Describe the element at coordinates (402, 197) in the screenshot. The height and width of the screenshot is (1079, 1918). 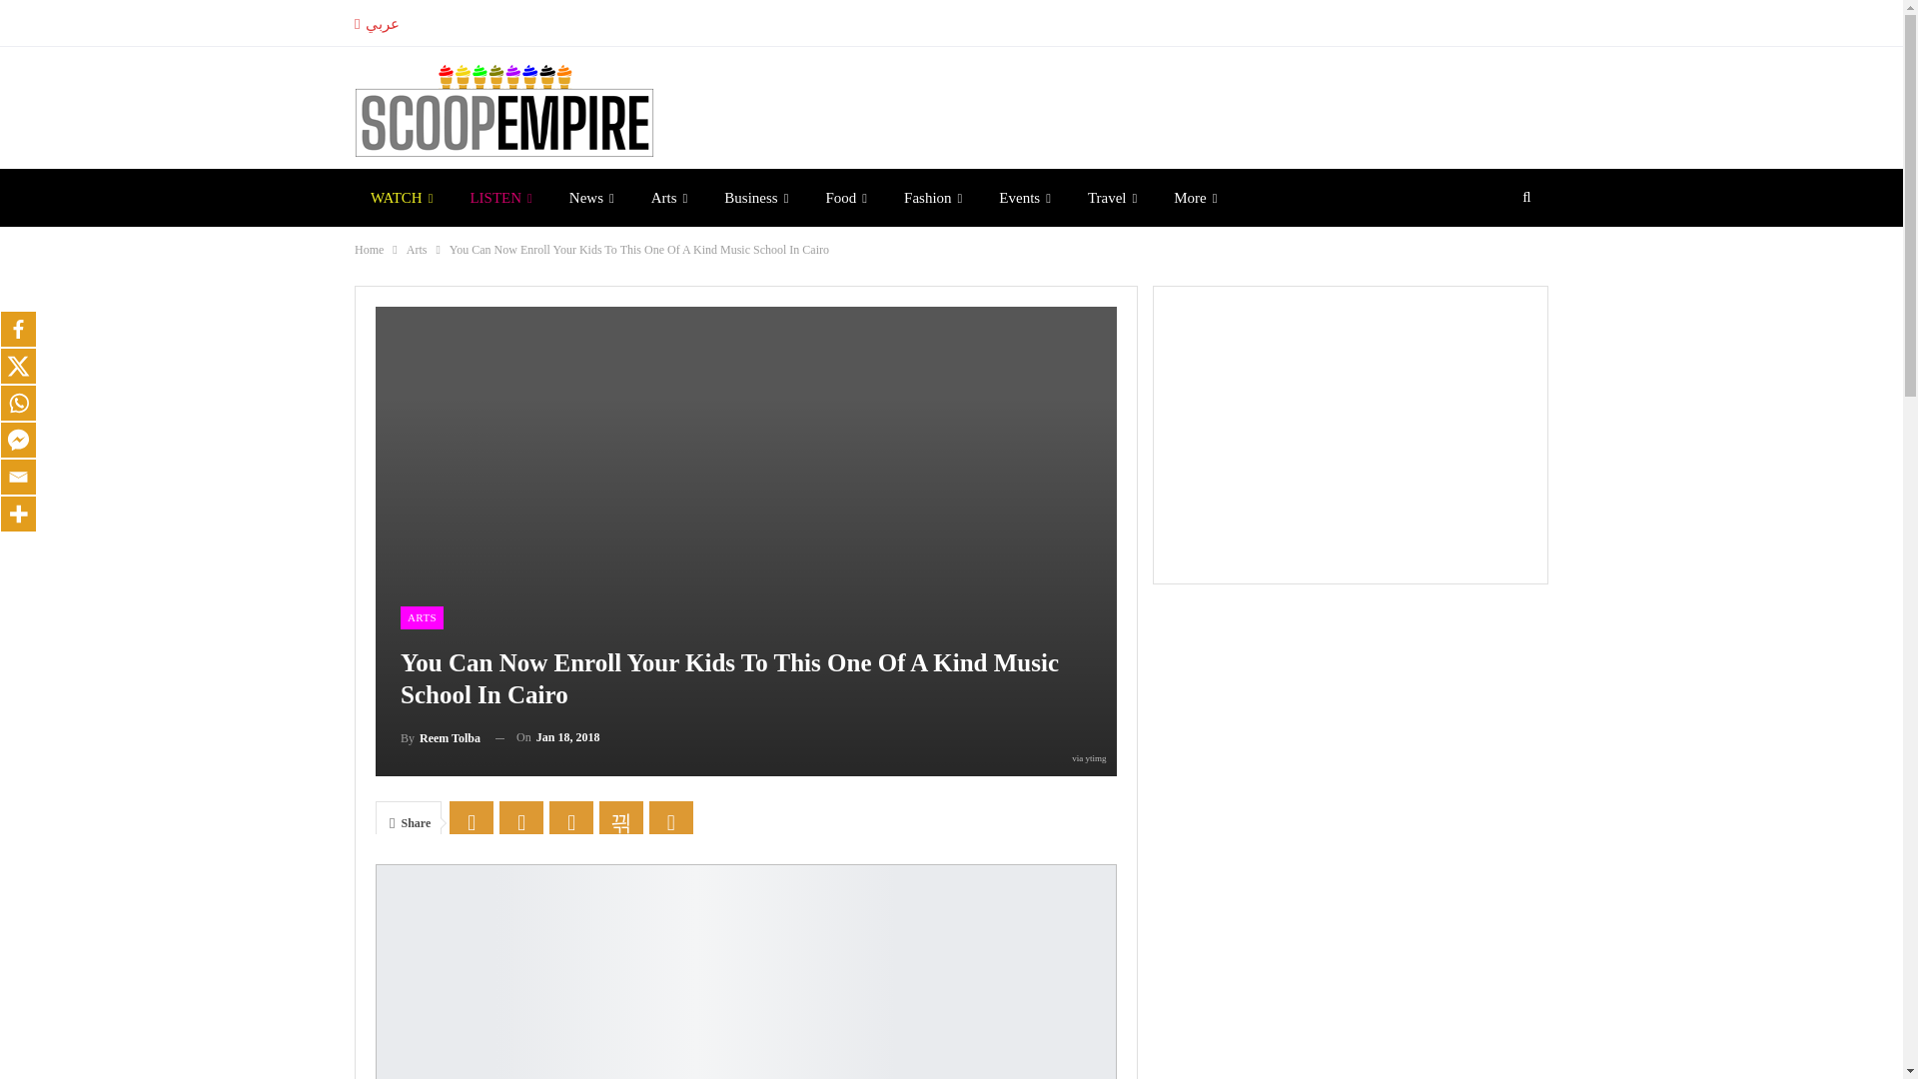
I see `WATCH` at that location.